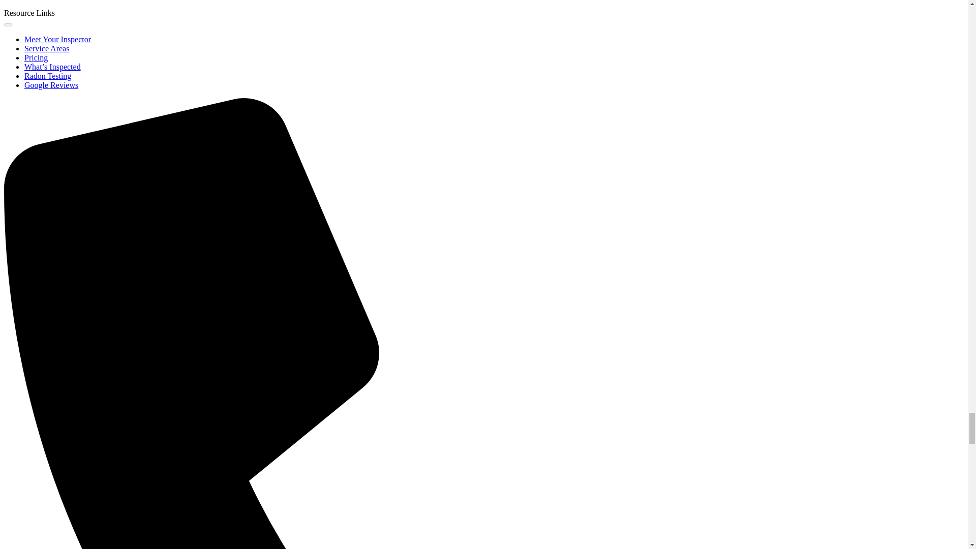  What do you see at coordinates (57, 40) in the screenshot?
I see `Meet Your Inspector` at bounding box center [57, 40].